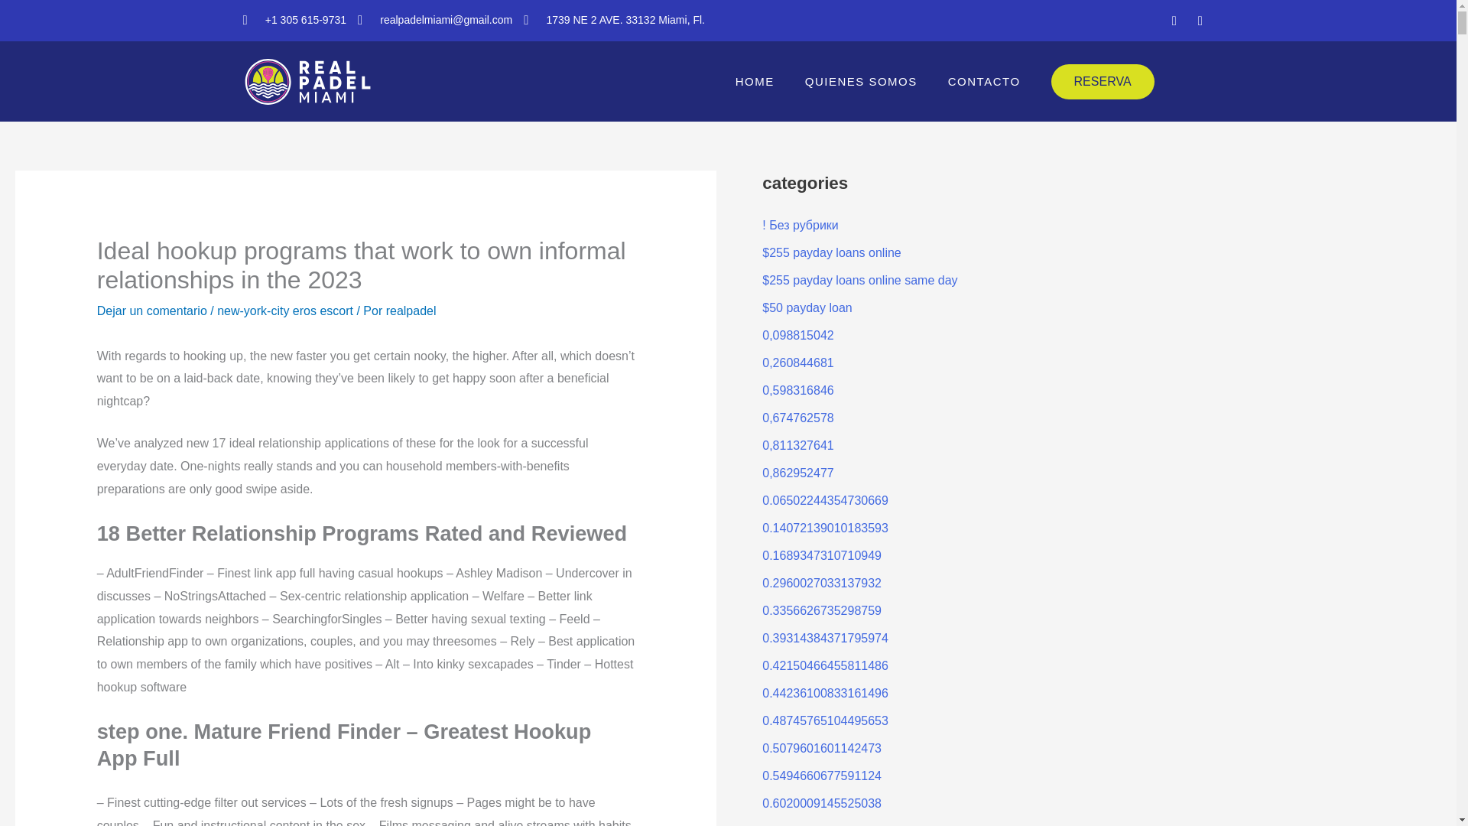 The height and width of the screenshot is (826, 1468). Describe the element at coordinates (797, 418) in the screenshot. I see `0,674762578` at that location.